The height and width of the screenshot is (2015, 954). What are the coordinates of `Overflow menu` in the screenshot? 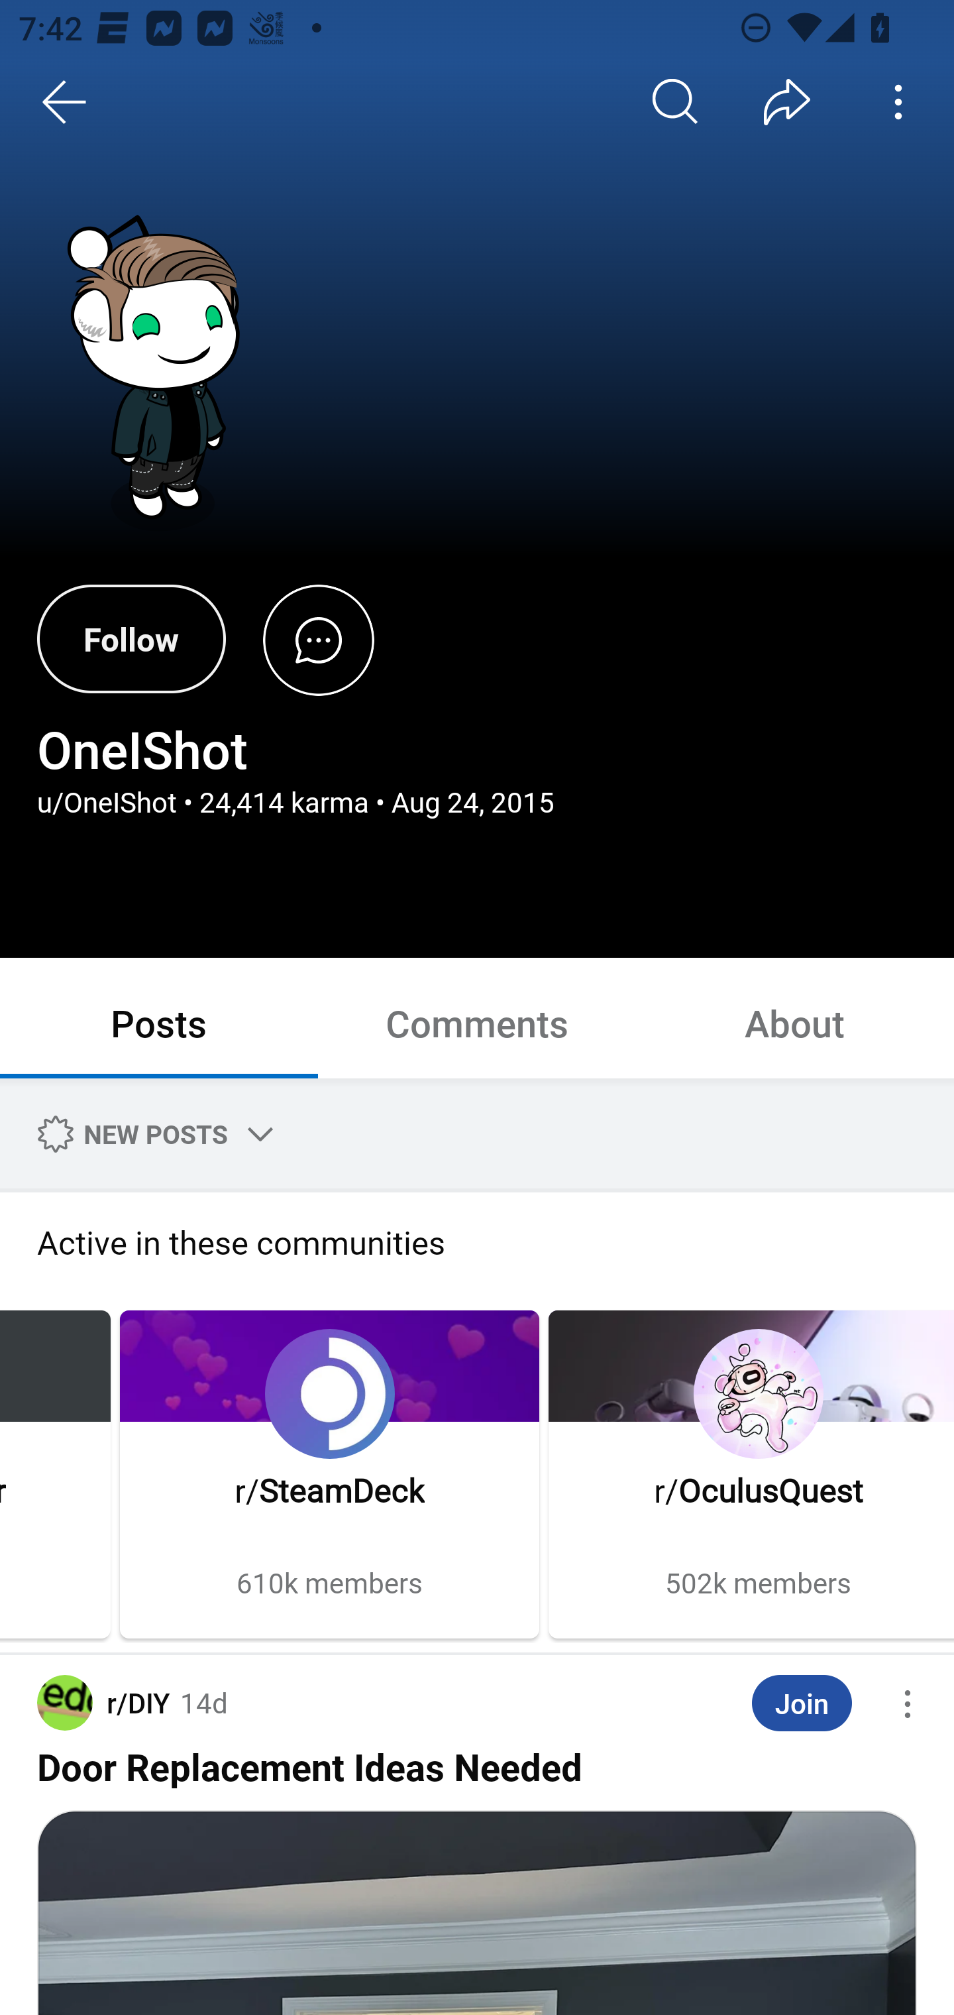 It's located at (908, 1703).